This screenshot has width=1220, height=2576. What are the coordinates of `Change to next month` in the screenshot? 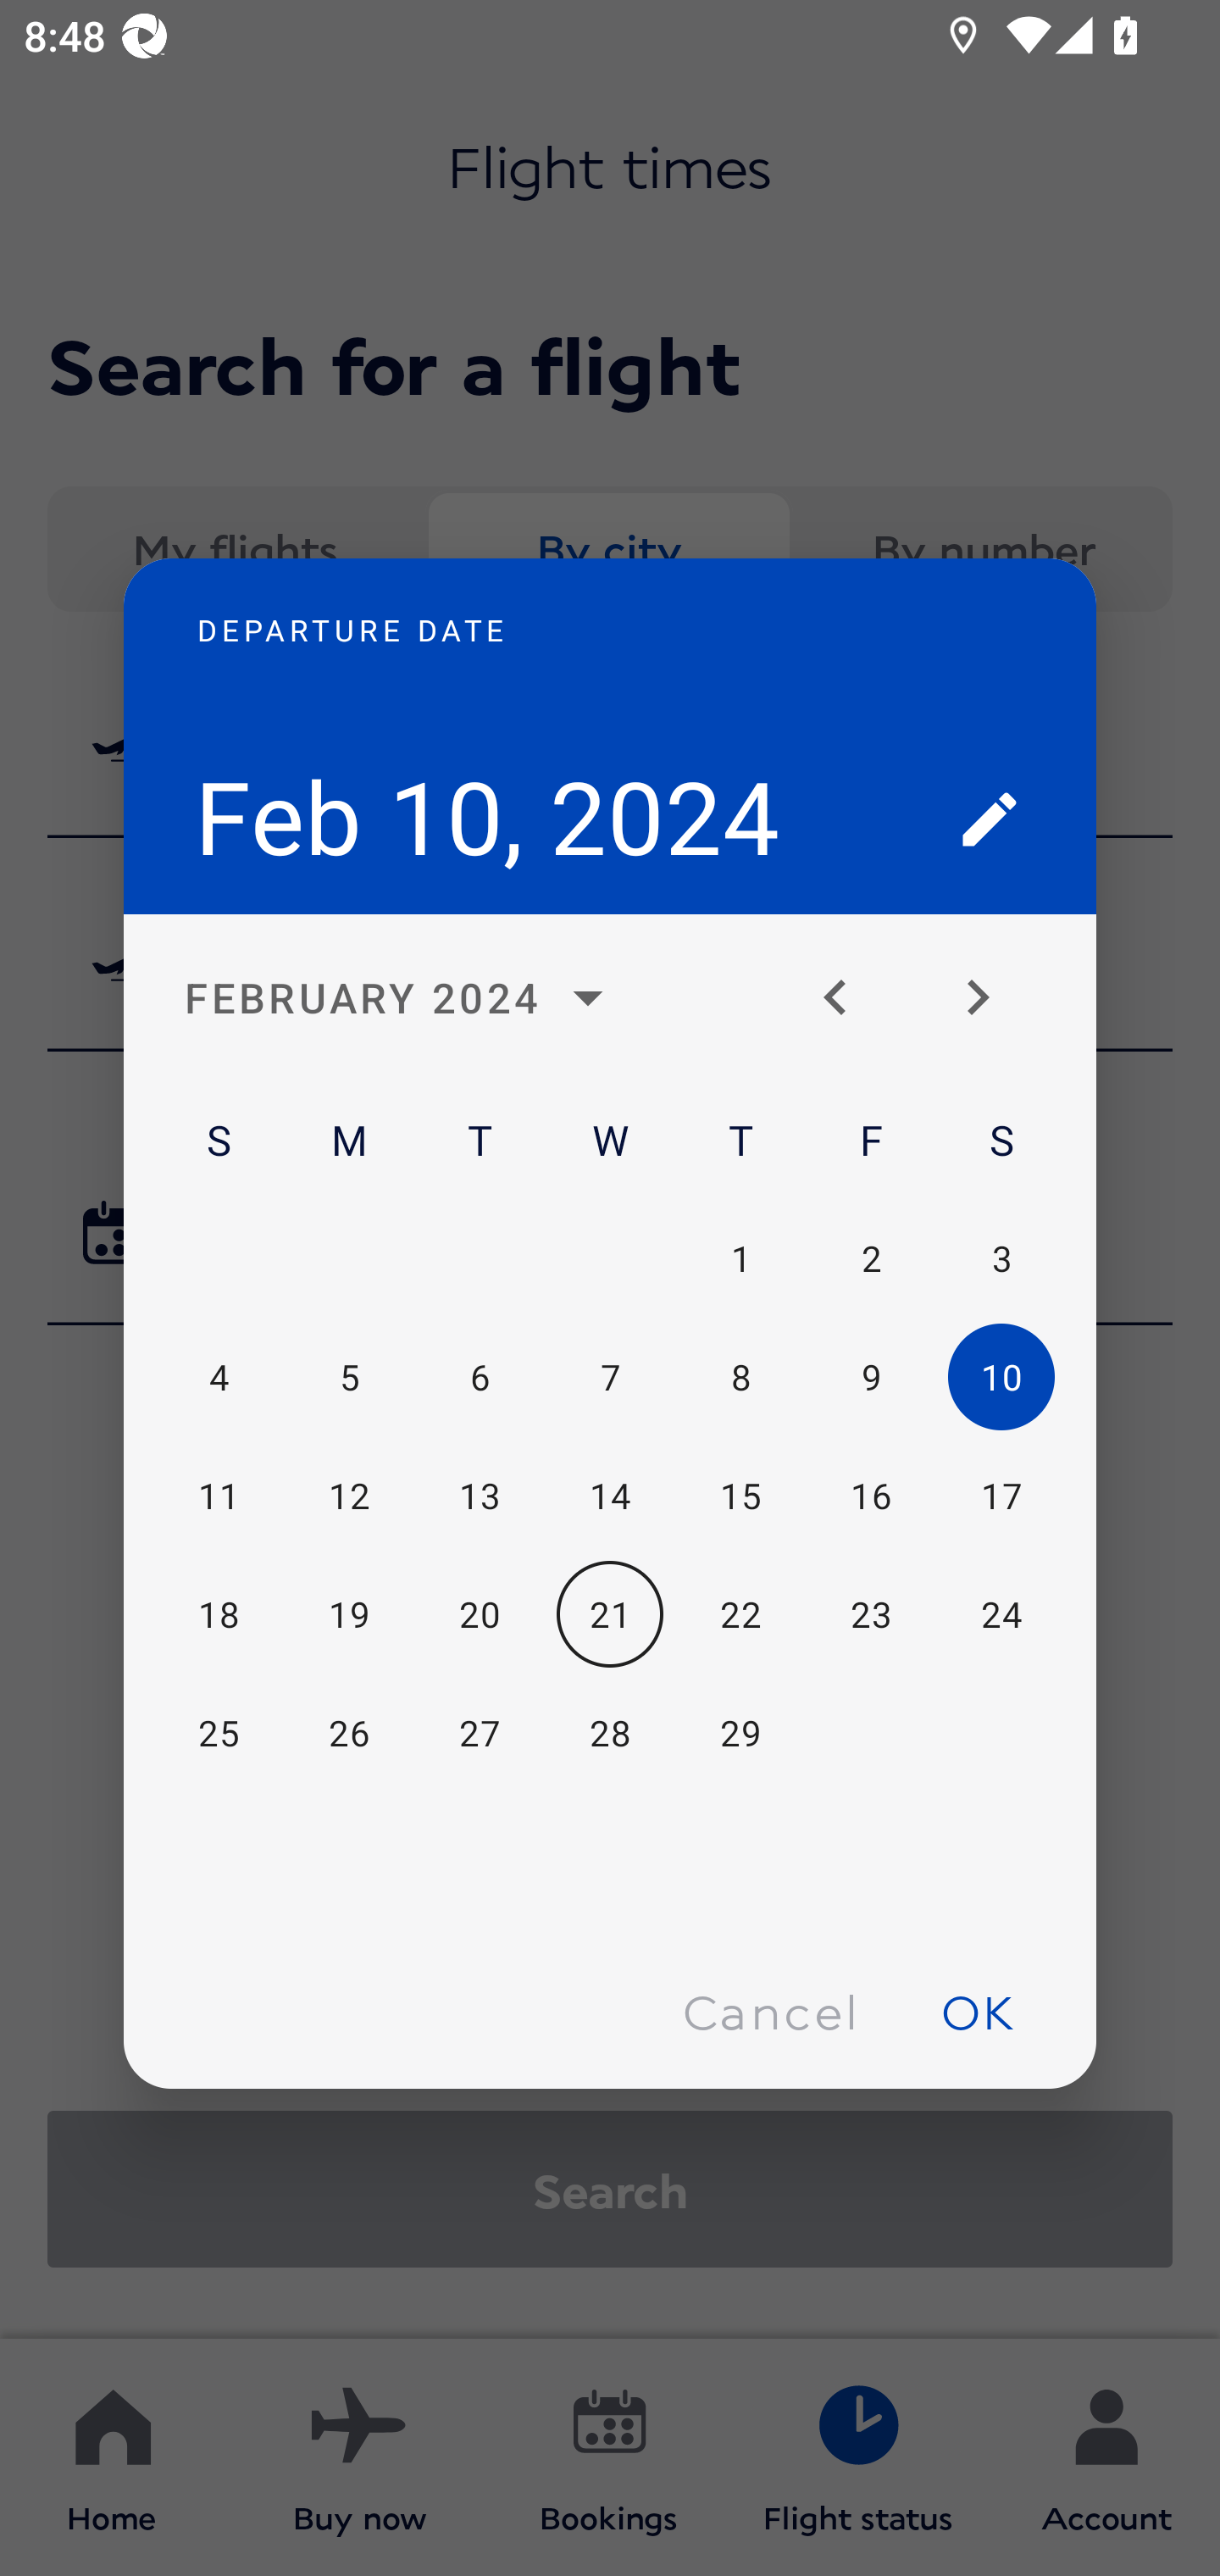 It's located at (990, 998).